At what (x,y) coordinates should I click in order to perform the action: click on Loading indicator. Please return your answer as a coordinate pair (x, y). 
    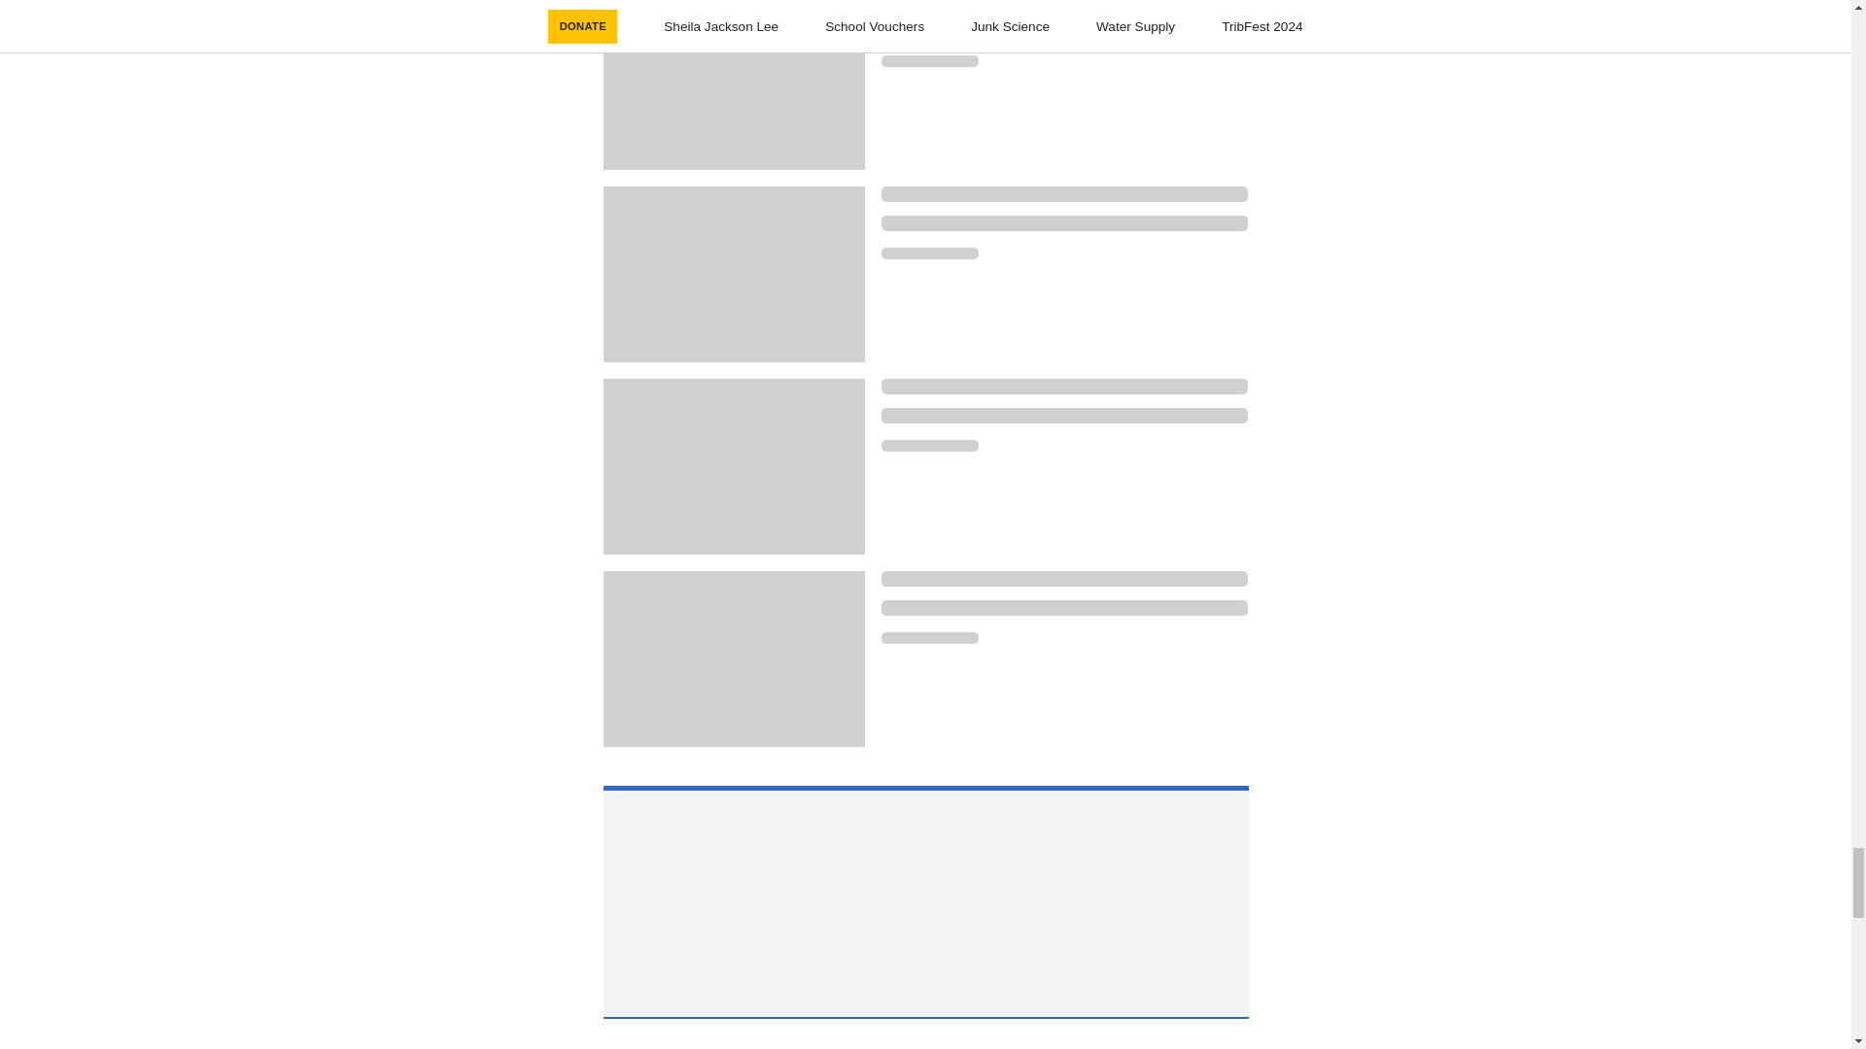
    Looking at the image, I should click on (929, 445).